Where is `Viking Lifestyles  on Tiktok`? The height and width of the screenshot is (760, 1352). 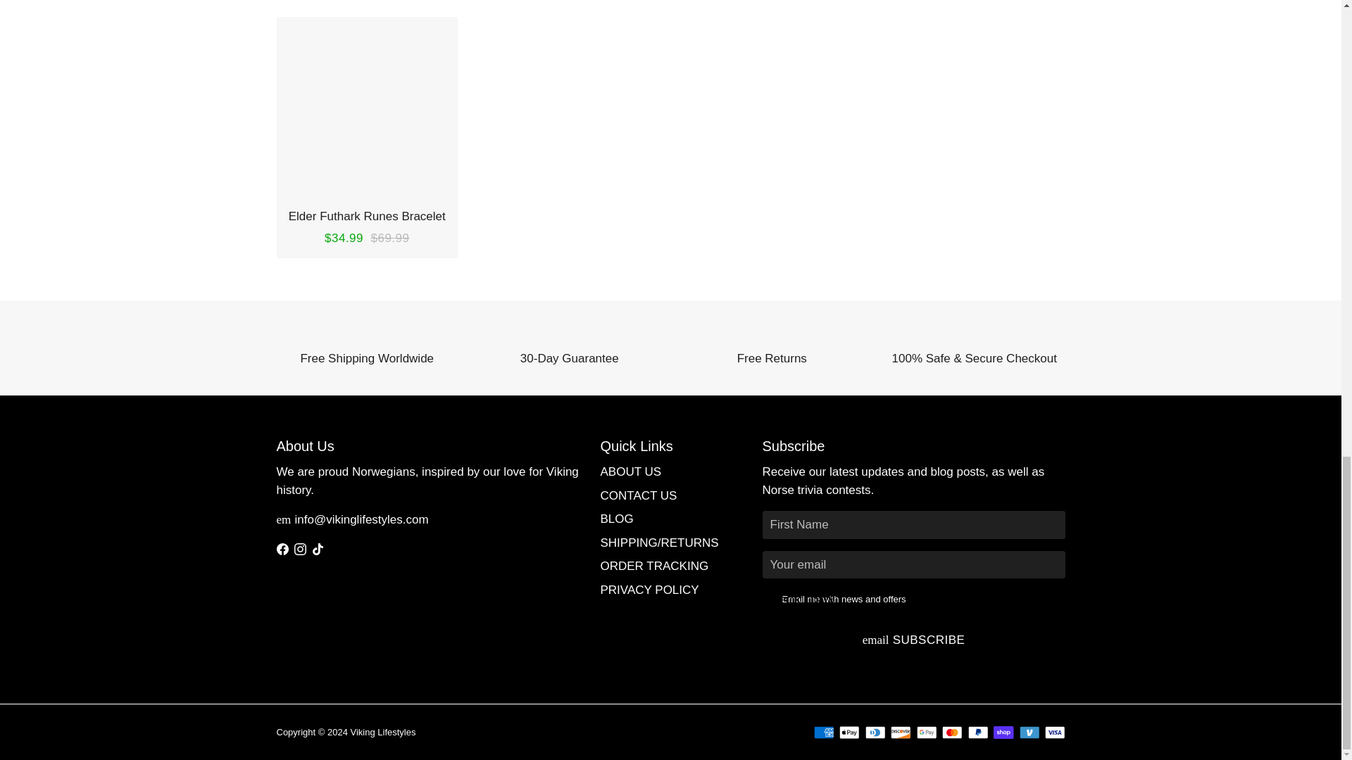
Viking Lifestyles  on Tiktok is located at coordinates (317, 550).